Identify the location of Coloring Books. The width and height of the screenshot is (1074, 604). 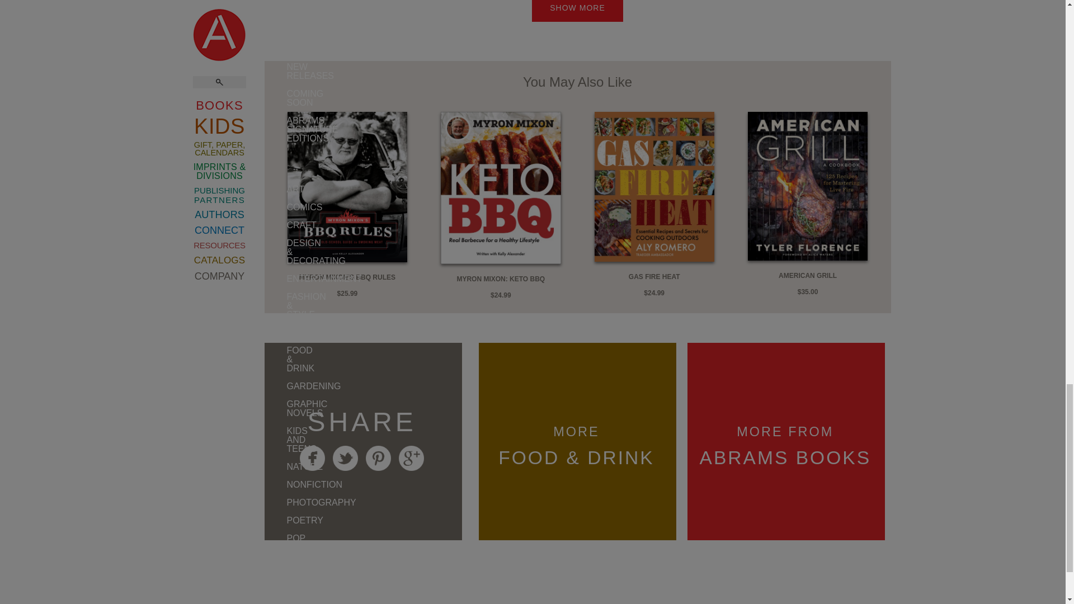
(275, 371).